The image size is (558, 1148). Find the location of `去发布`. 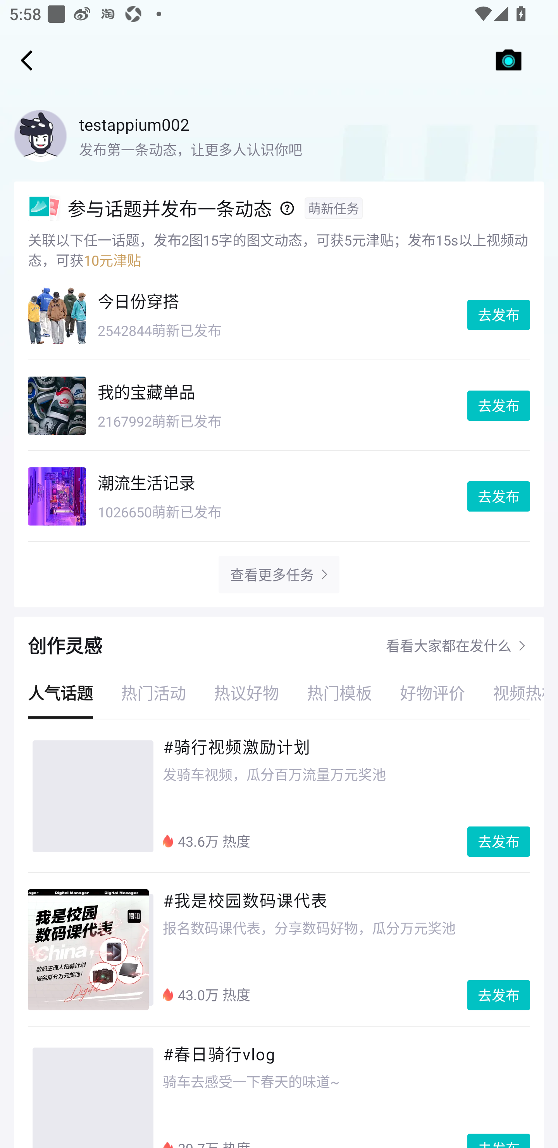

去发布 is located at coordinates (499, 406).